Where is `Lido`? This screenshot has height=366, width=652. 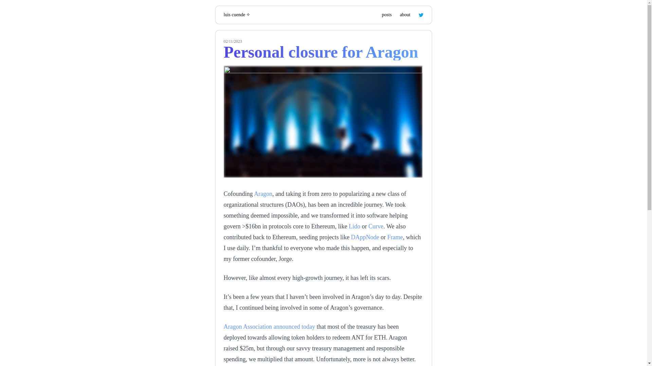
Lido is located at coordinates (355, 226).